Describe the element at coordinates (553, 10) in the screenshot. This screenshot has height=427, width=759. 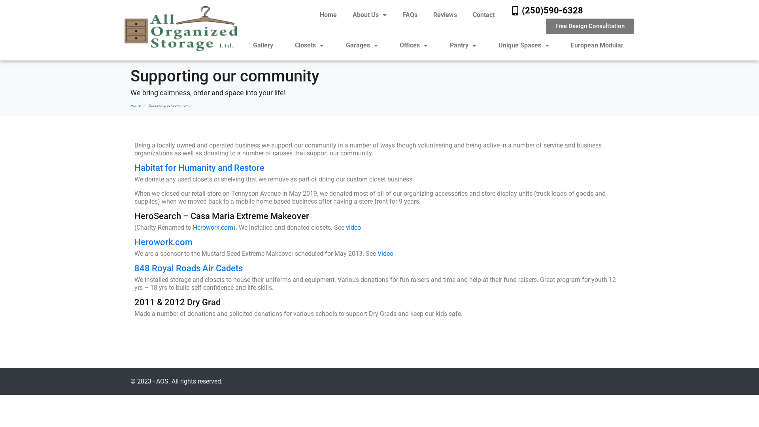
I see `(250)590-6328` at that location.